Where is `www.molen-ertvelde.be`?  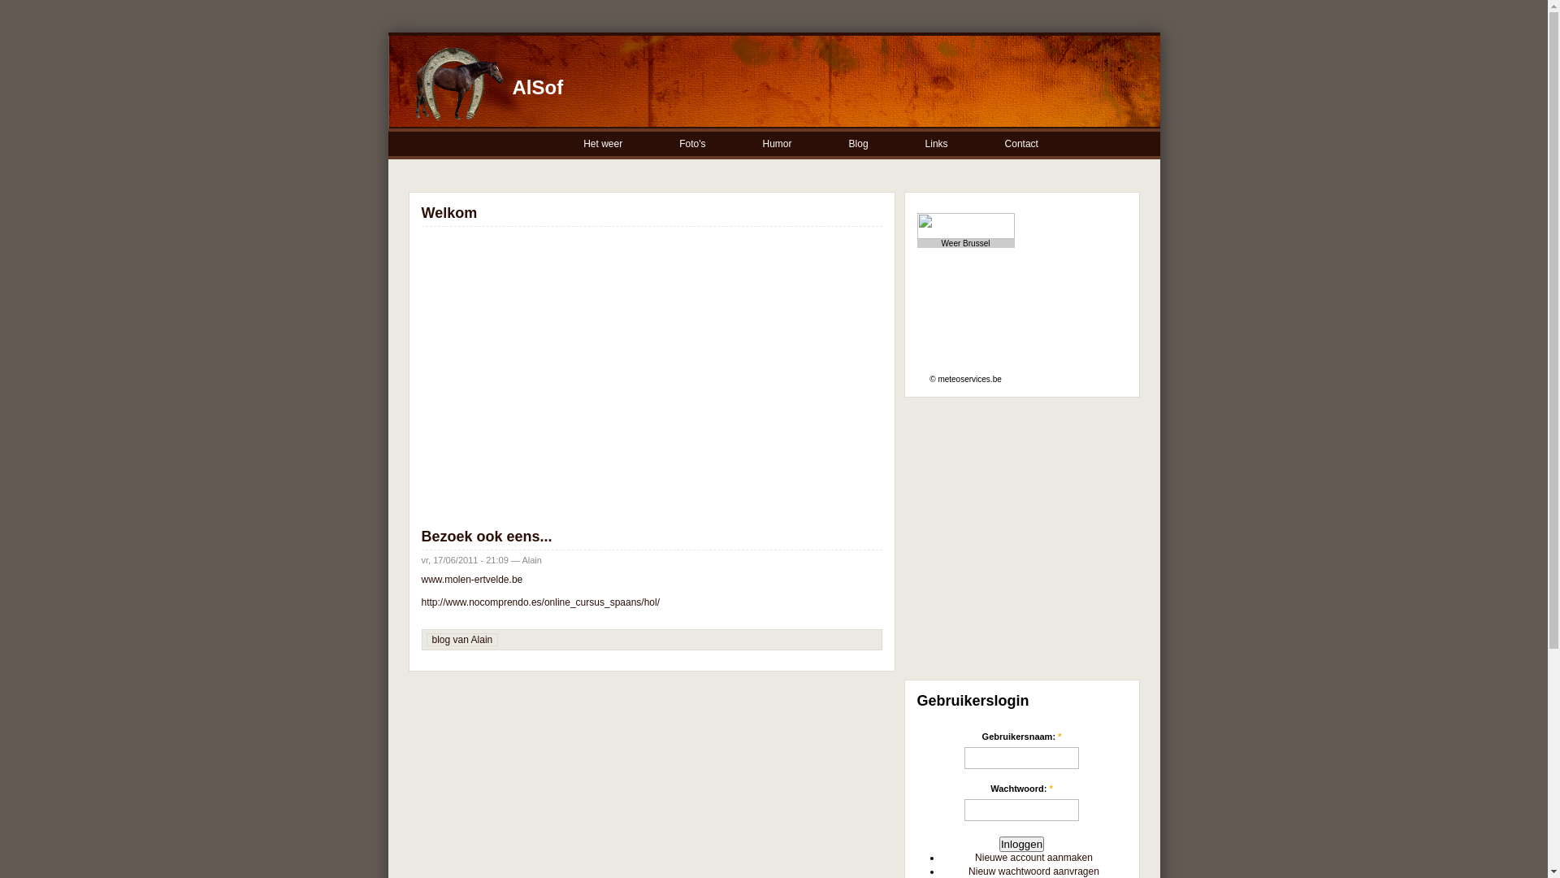 www.molen-ertvelde.be is located at coordinates (471, 580).